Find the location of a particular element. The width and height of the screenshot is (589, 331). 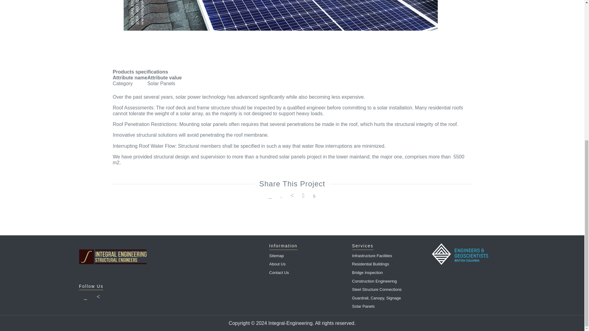

Sitemap is located at coordinates (307, 256).